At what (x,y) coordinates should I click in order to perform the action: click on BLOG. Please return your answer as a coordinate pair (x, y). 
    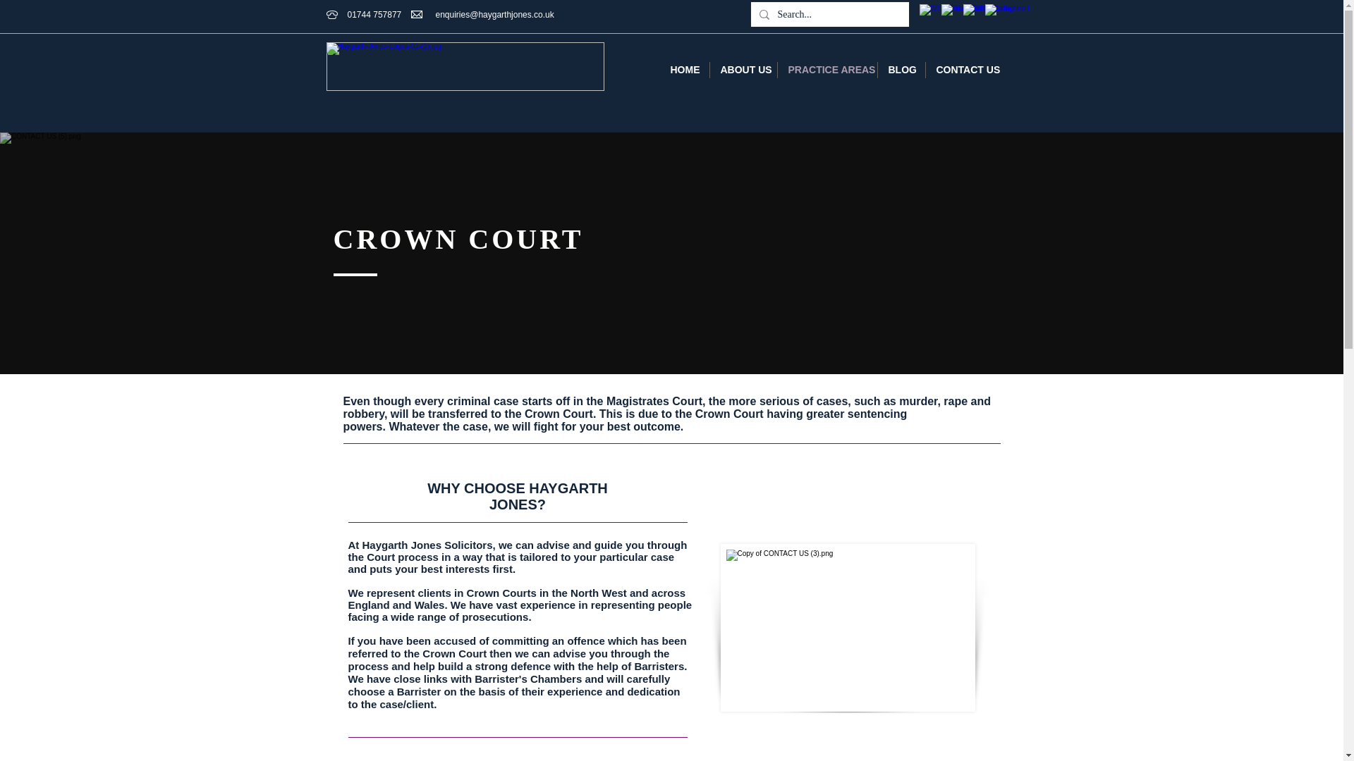
    Looking at the image, I should click on (901, 70).